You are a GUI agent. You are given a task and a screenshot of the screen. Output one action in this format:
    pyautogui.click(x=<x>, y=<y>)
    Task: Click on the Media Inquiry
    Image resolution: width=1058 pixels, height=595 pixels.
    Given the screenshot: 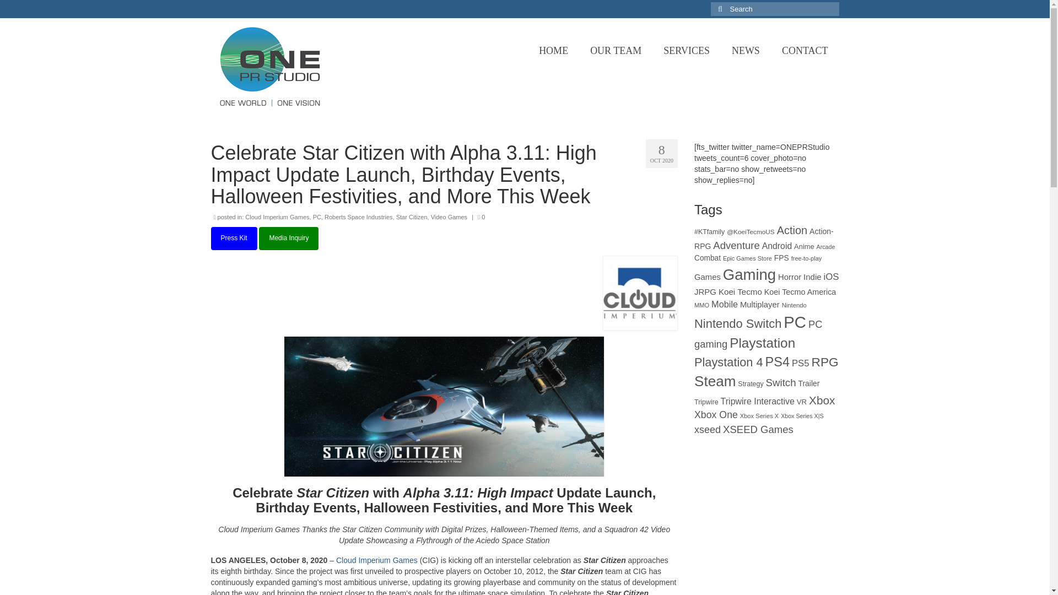 What is the action you would take?
    pyautogui.click(x=289, y=238)
    